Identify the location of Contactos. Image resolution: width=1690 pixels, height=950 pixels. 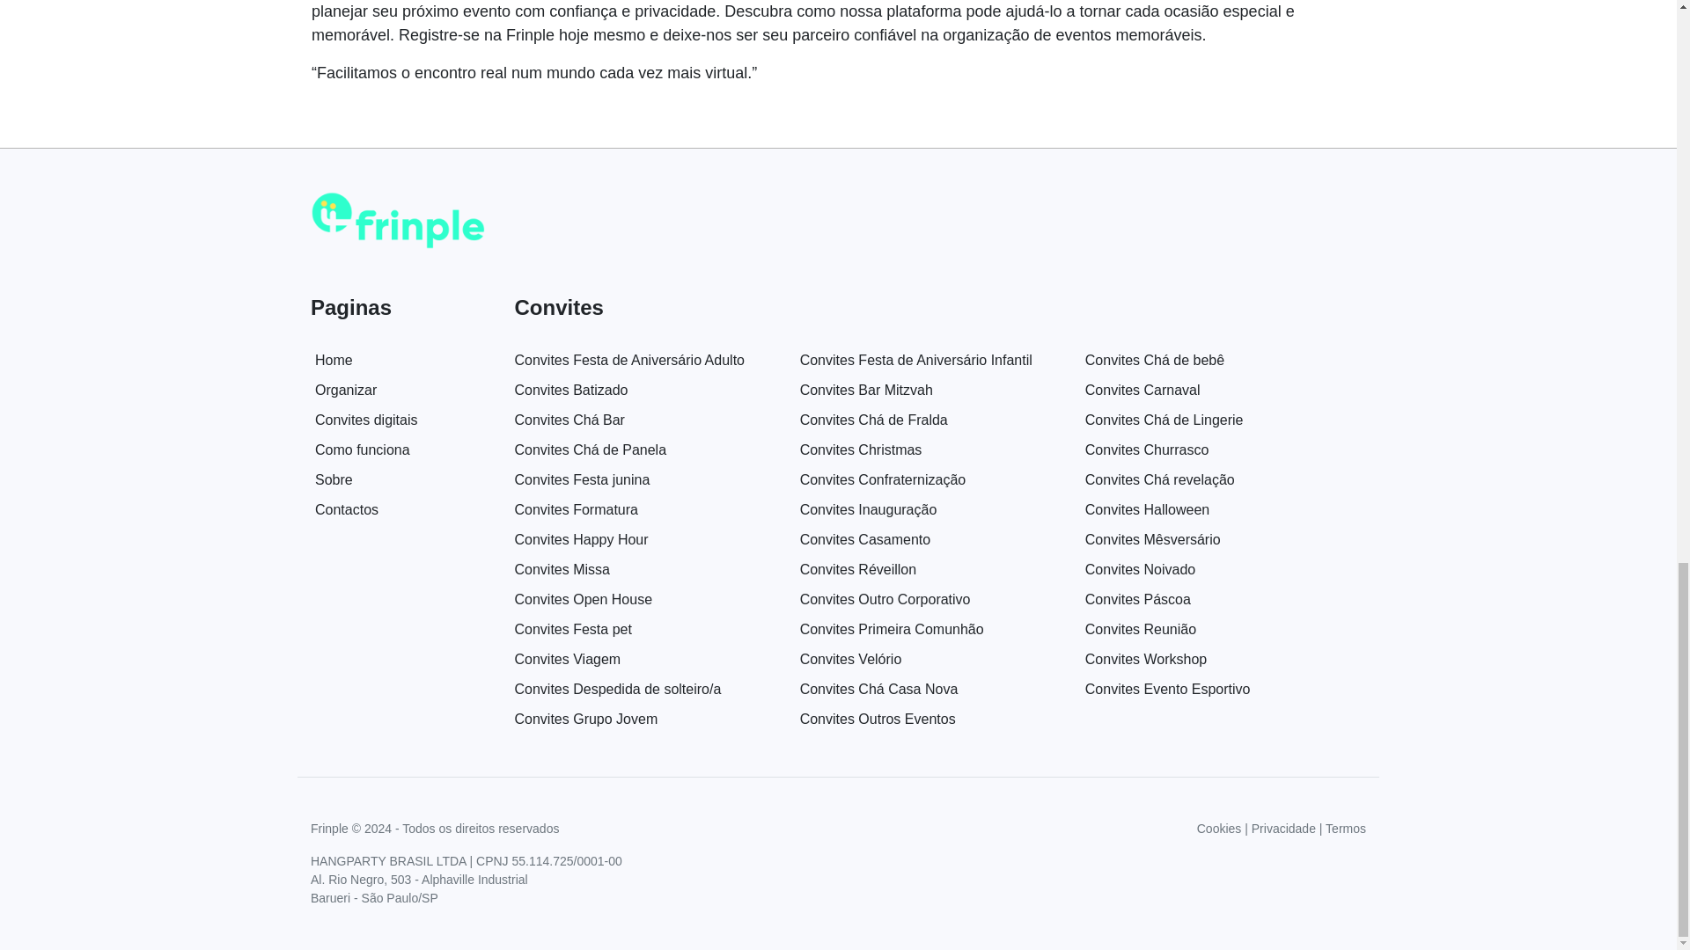
(347, 509).